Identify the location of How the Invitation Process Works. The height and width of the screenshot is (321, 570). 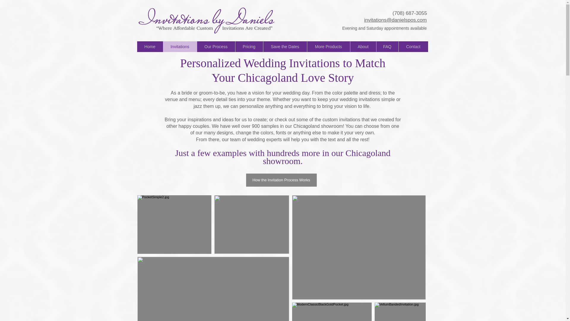
(281, 180).